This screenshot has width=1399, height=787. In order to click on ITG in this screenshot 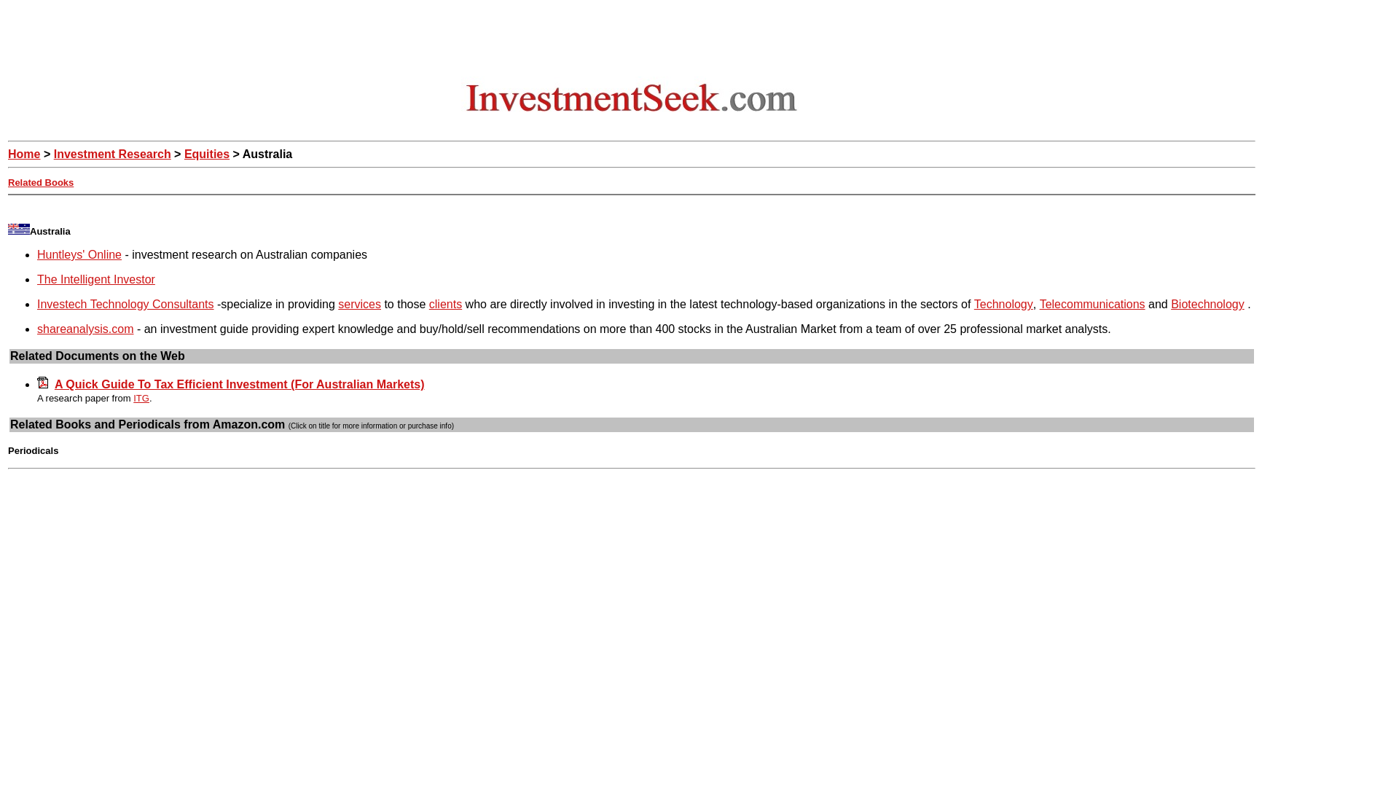, I will do `click(141, 398)`.